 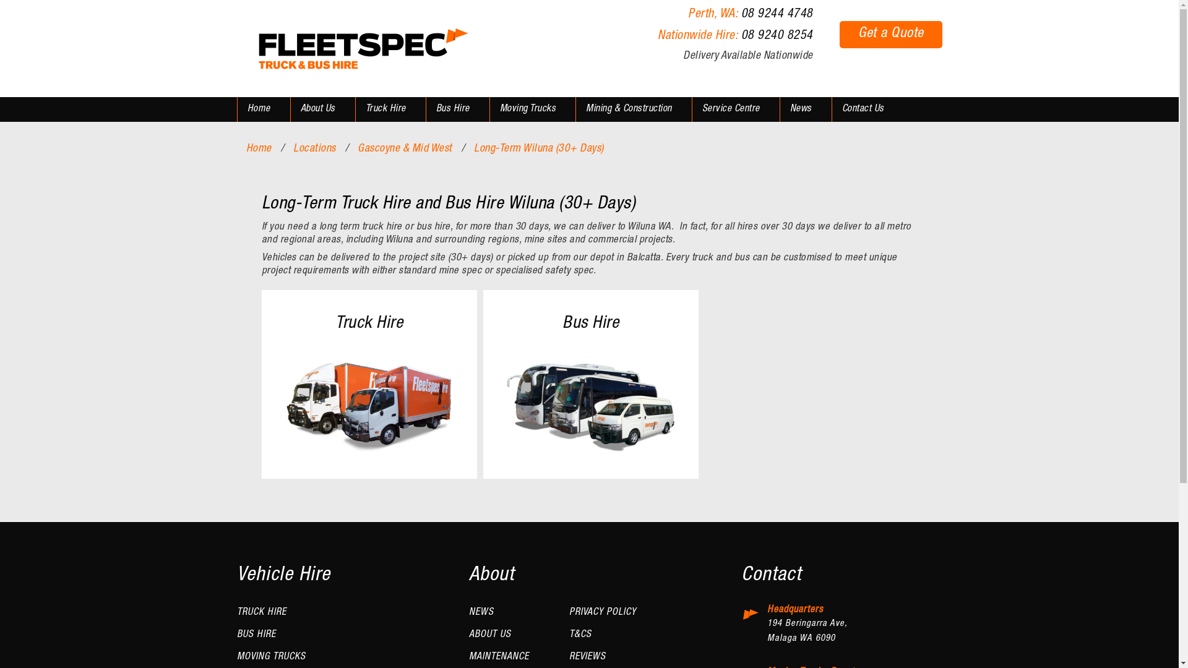 I want to click on REVIEWS, so click(x=588, y=657).